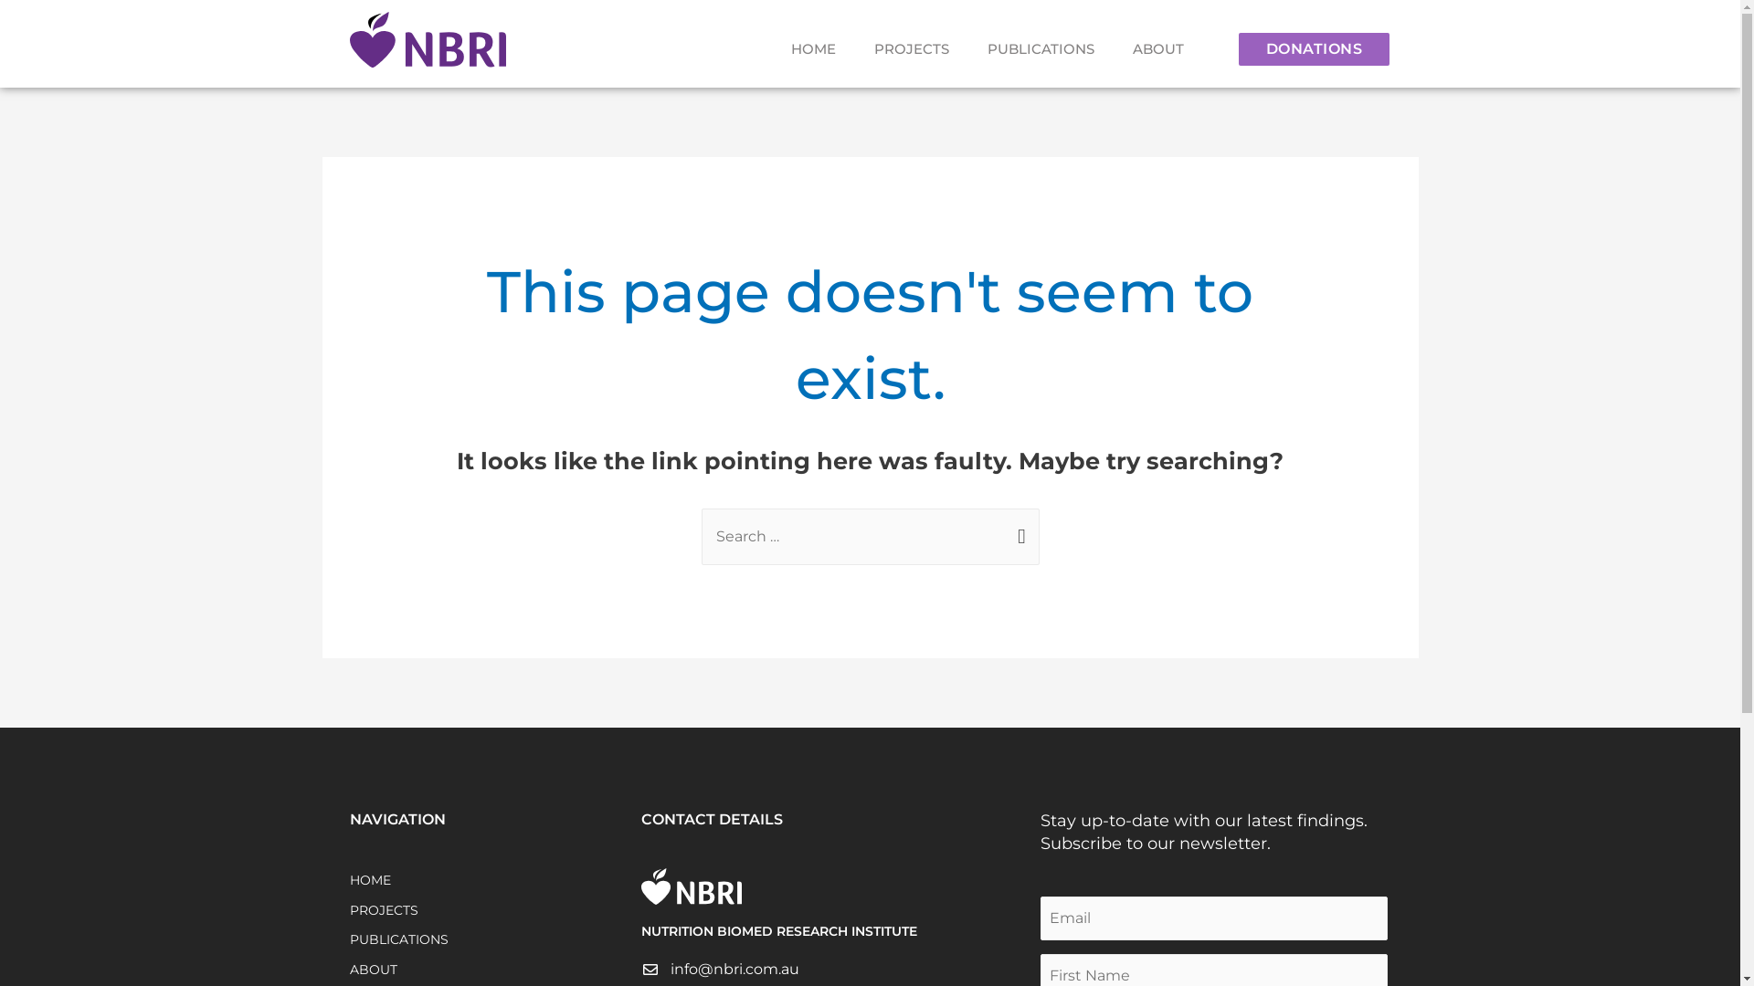  Describe the element at coordinates (1041, 49) in the screenshot. I see `PUBLICATIONS` at that location.